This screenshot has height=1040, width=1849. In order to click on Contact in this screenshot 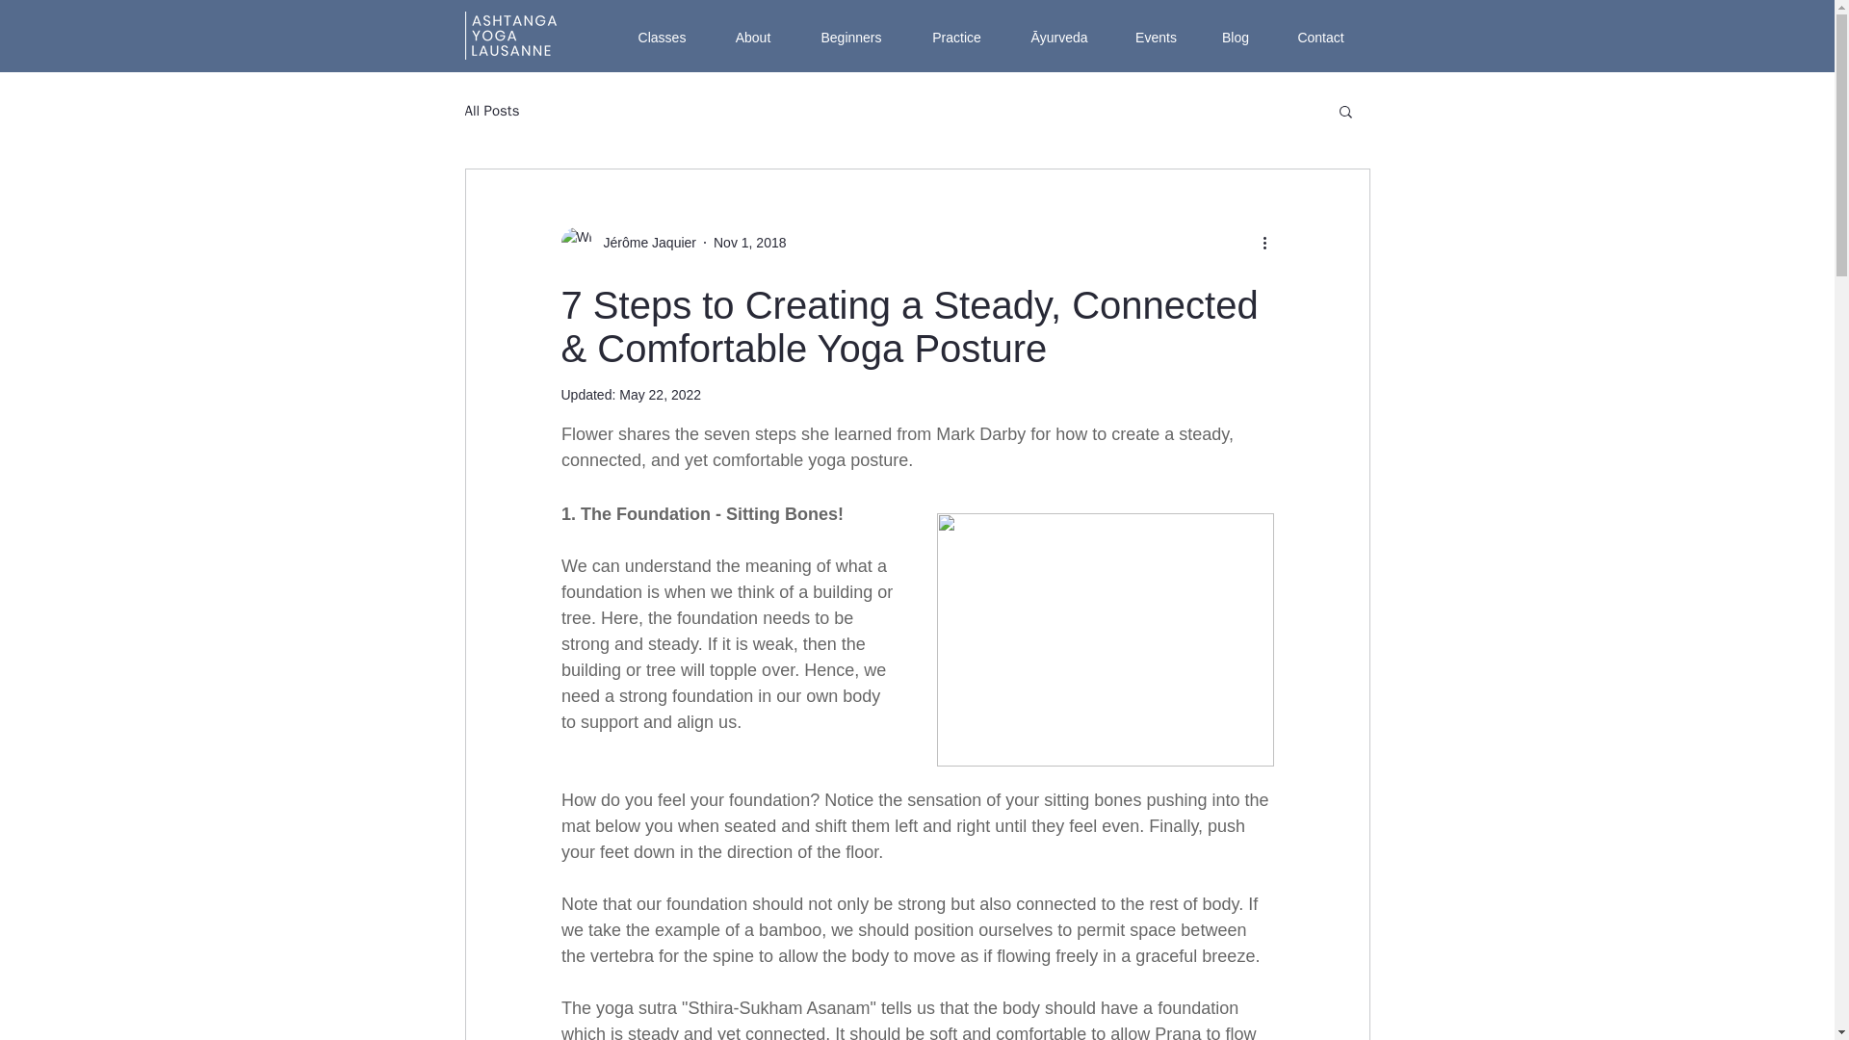, I will do `click(1320, 37)`.